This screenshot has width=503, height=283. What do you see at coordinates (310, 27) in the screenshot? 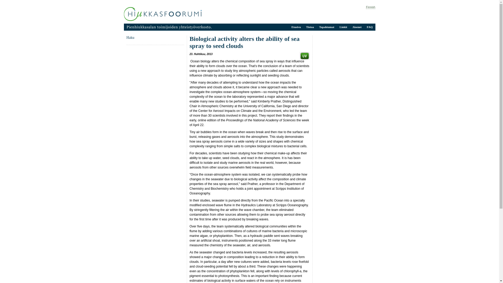
I see `Tietoa Hiukkasfoorumista` at bounding box center [310, 27].